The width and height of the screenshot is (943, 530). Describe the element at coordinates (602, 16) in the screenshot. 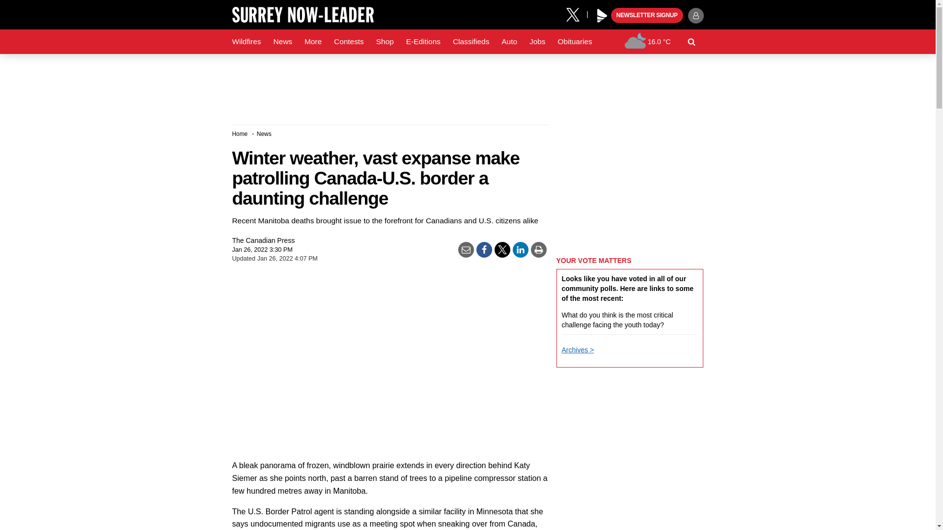

I see `Play` at that location.